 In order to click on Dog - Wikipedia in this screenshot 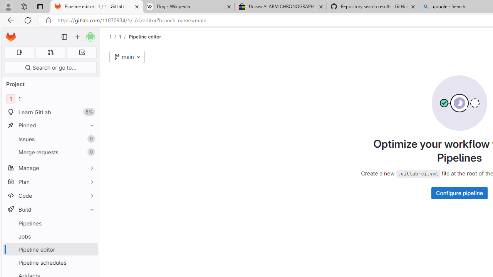, I will do `click(189, 7)`.